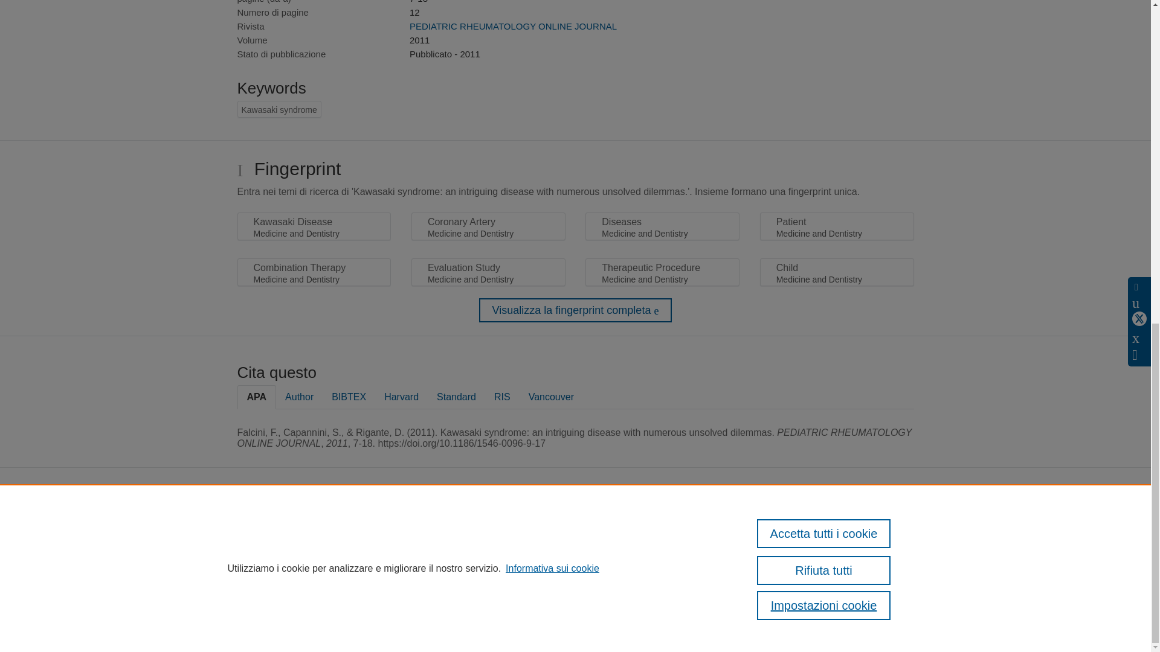  I want to click on PEDIATRIC RHEUMATOLOGY ONLINE JOURNAL, so click(513, 25).